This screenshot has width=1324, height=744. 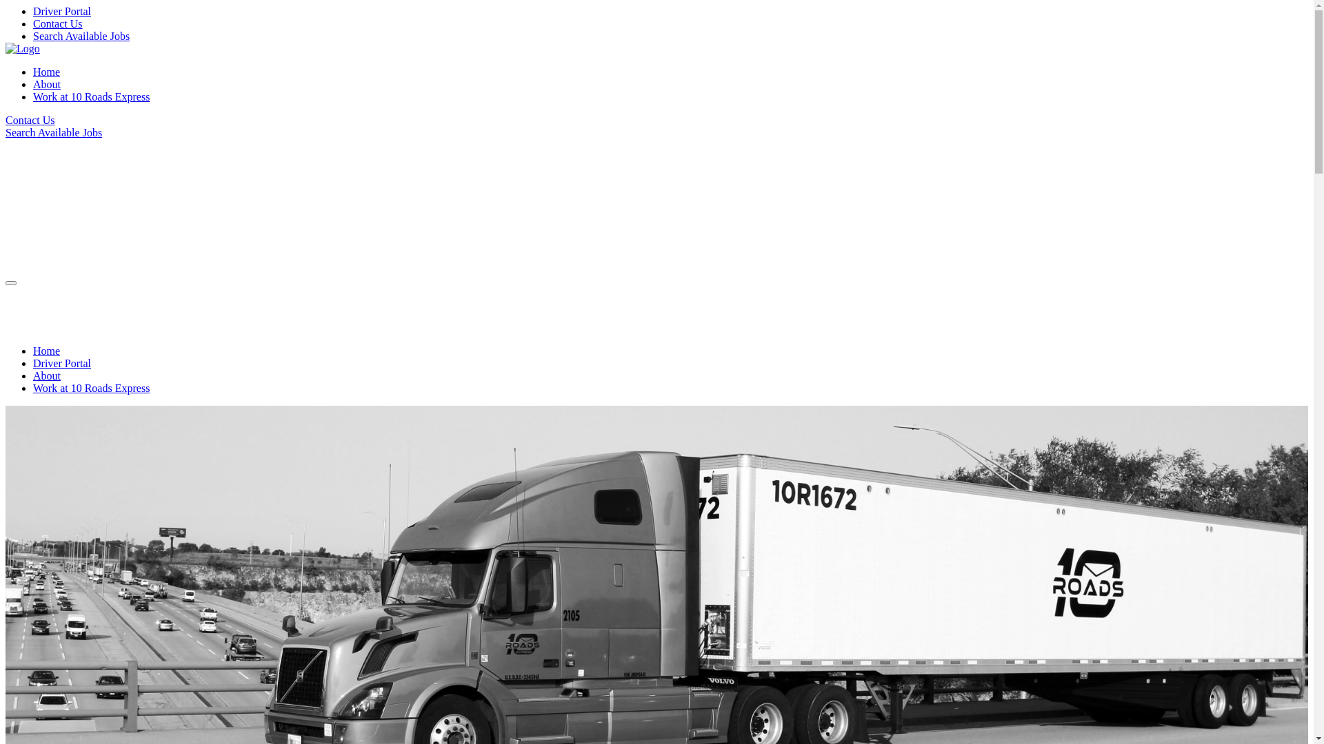 I want to click on Search Available Jobs, so click(x=81, y=36).